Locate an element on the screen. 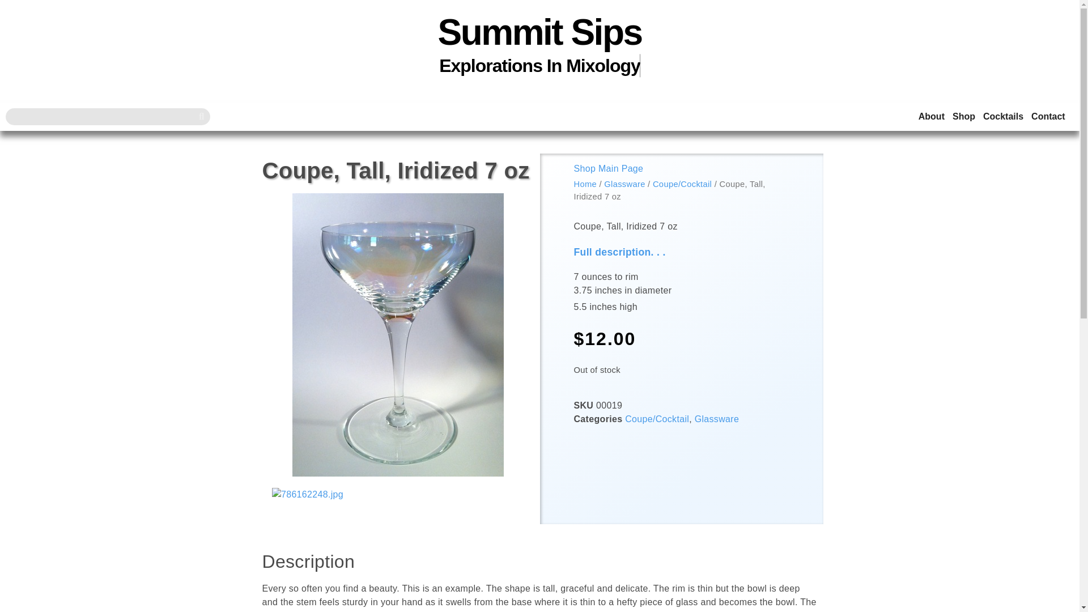  Shop is located at coordinates (963, 117).